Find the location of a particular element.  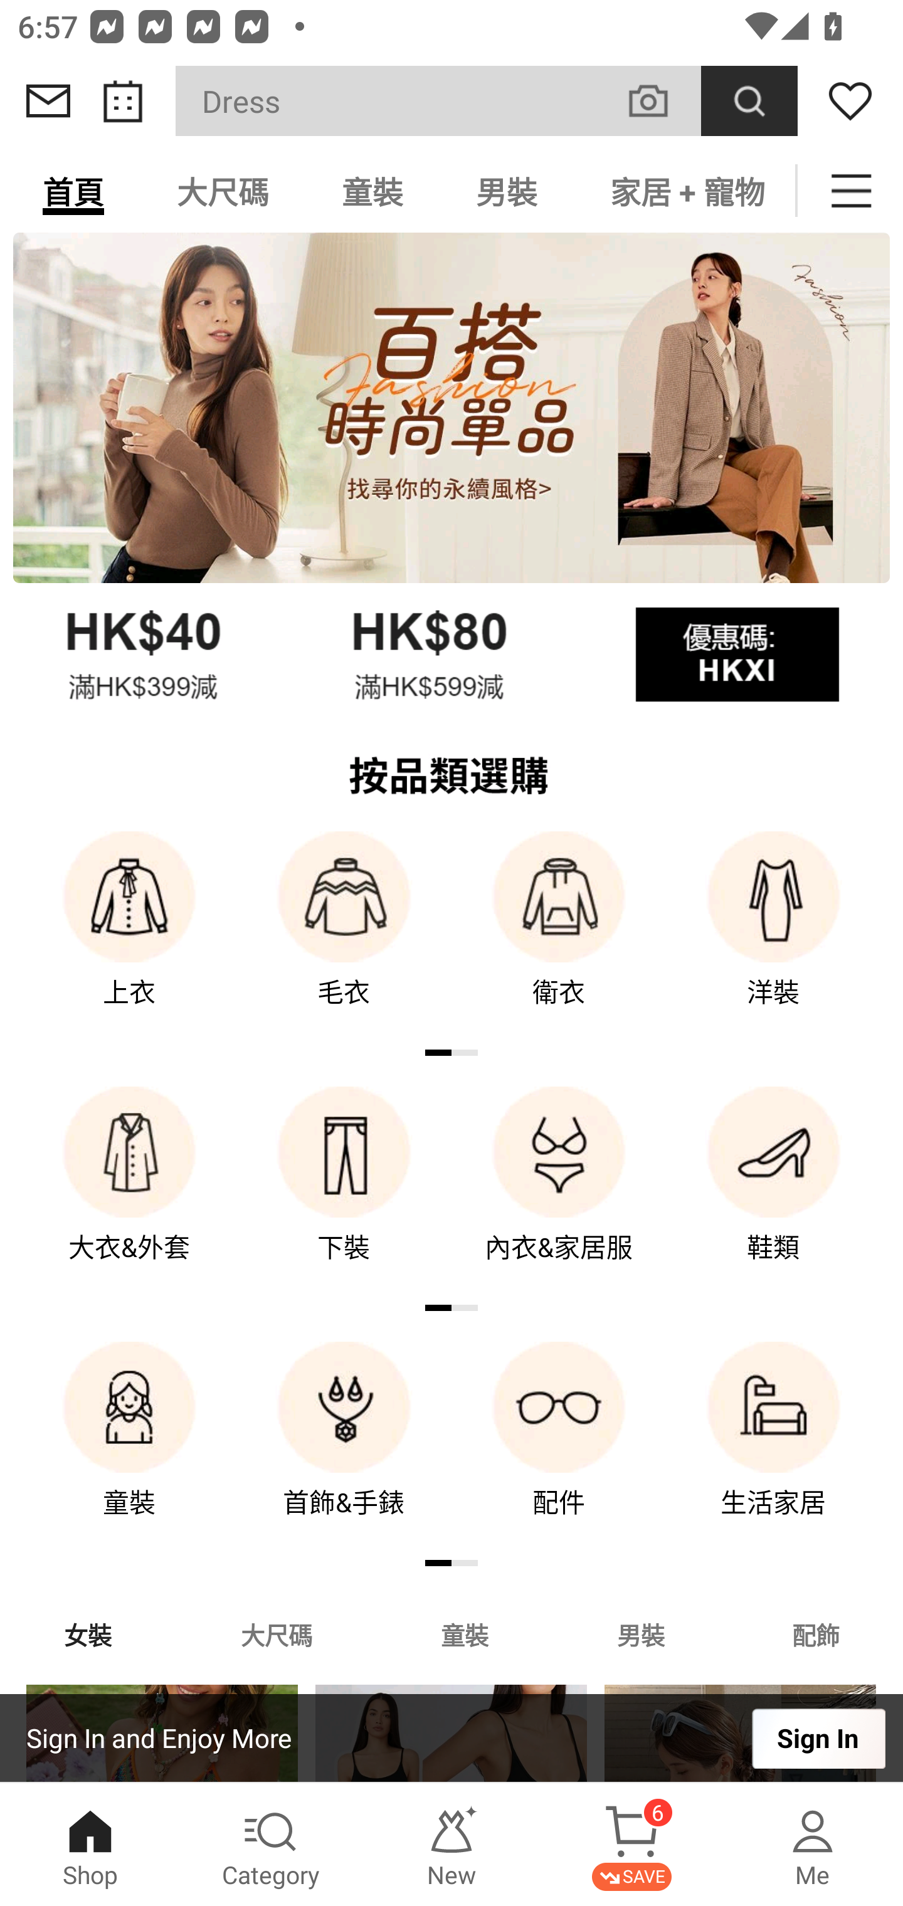

鞋類 is located at coordinates (774, 1191).